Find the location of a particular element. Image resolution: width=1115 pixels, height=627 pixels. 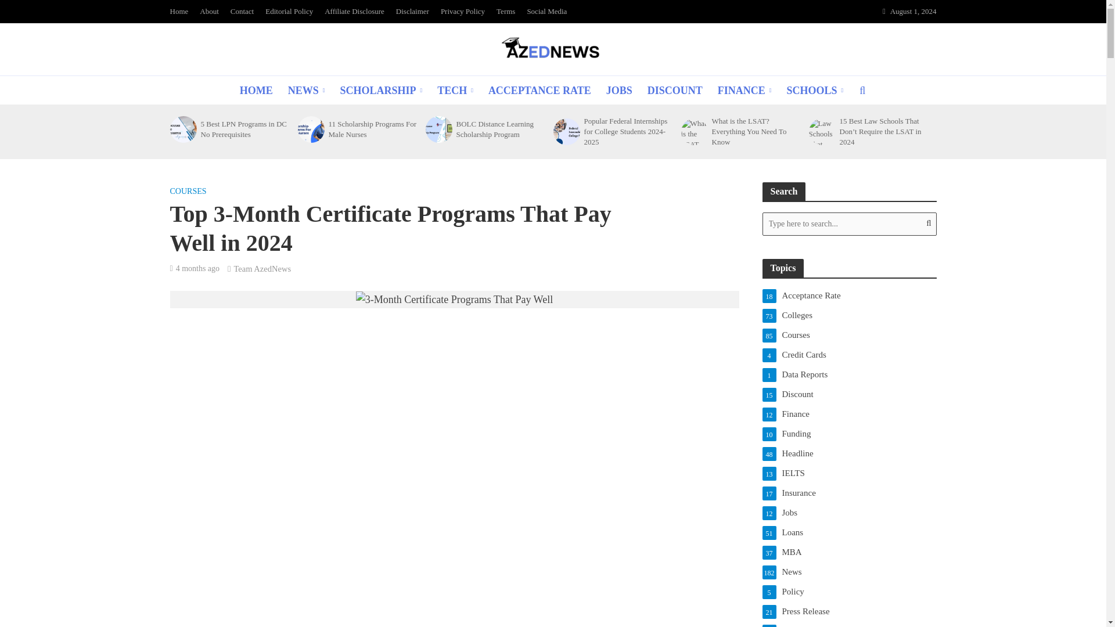

NEWS is located at coordinates (307, 91).